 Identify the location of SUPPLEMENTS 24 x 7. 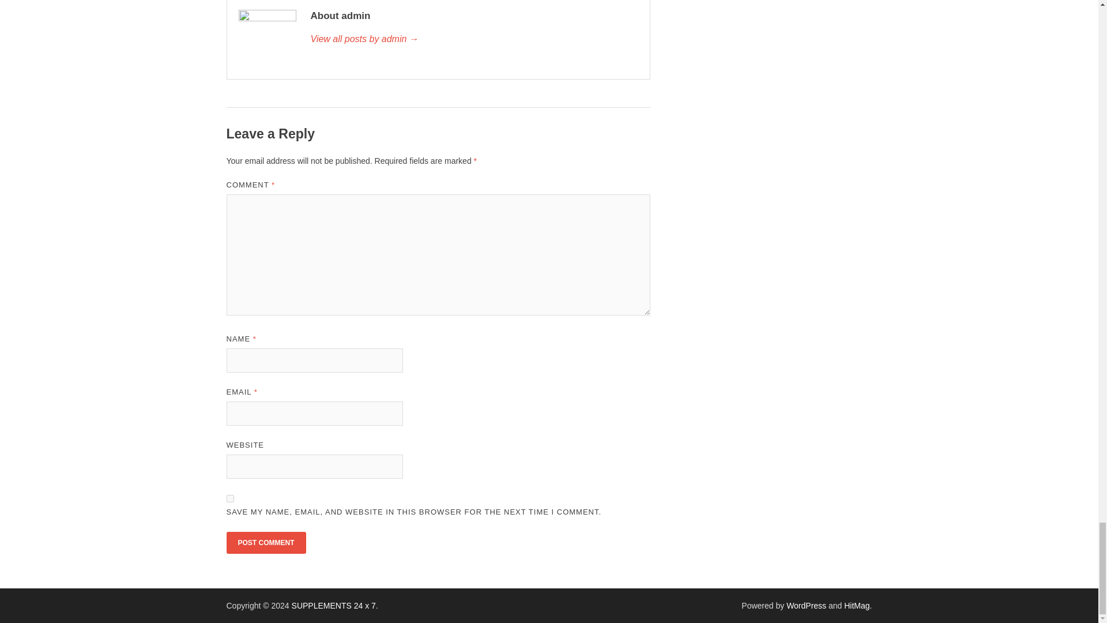
(334, 606).